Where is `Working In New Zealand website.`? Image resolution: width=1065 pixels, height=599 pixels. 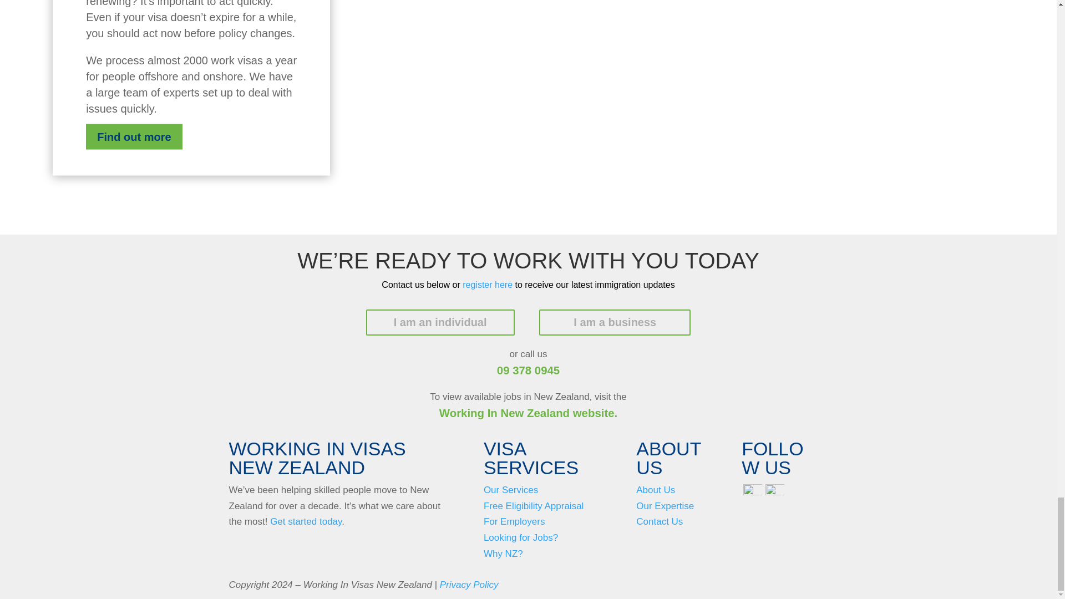
Working In New Zealand website. is located at coordinates (528, 413).